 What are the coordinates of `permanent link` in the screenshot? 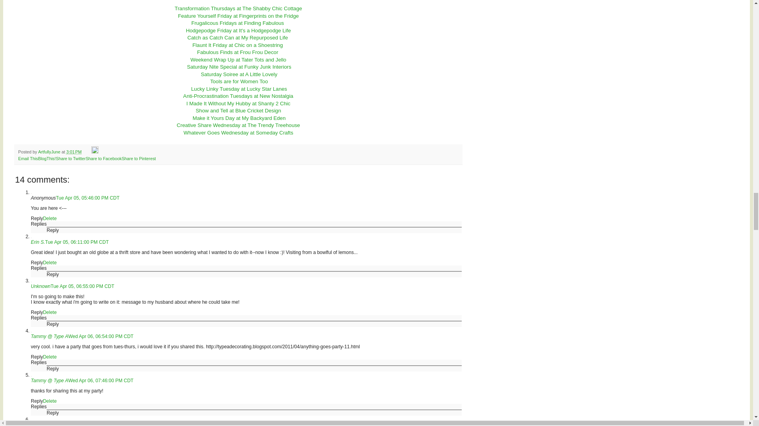 It's located at (74, 151).